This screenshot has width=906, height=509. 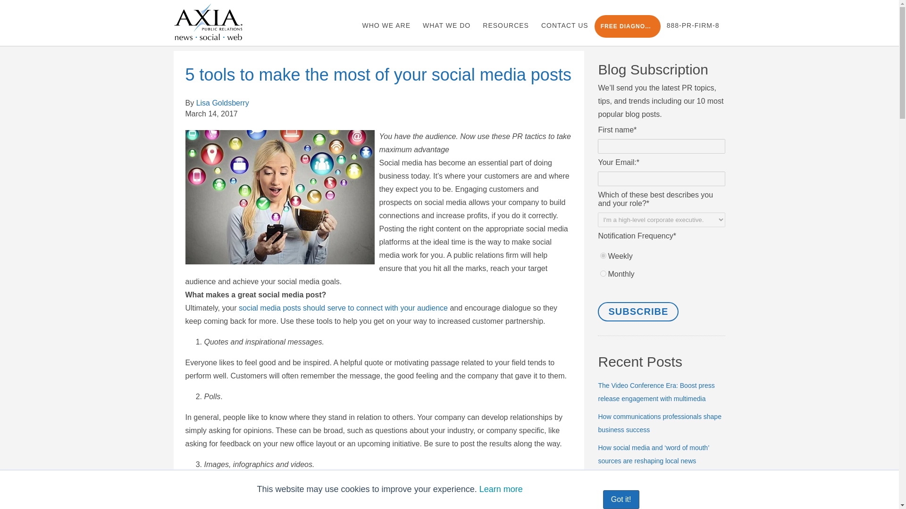 I want to click on Learn more, so click(x=501, y=489).